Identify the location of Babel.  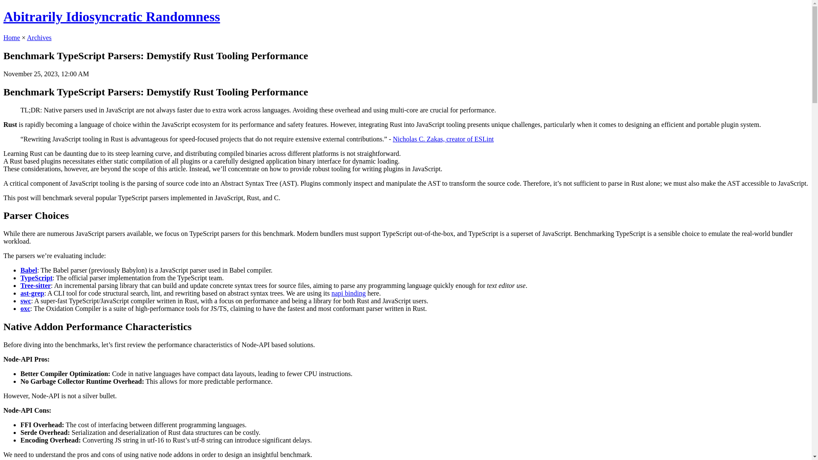
(29, 270).